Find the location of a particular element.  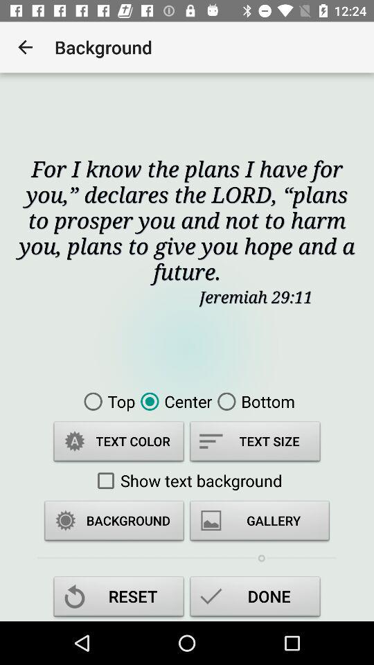

choose the item to the right of reset item is located at coordinates (255, 598).